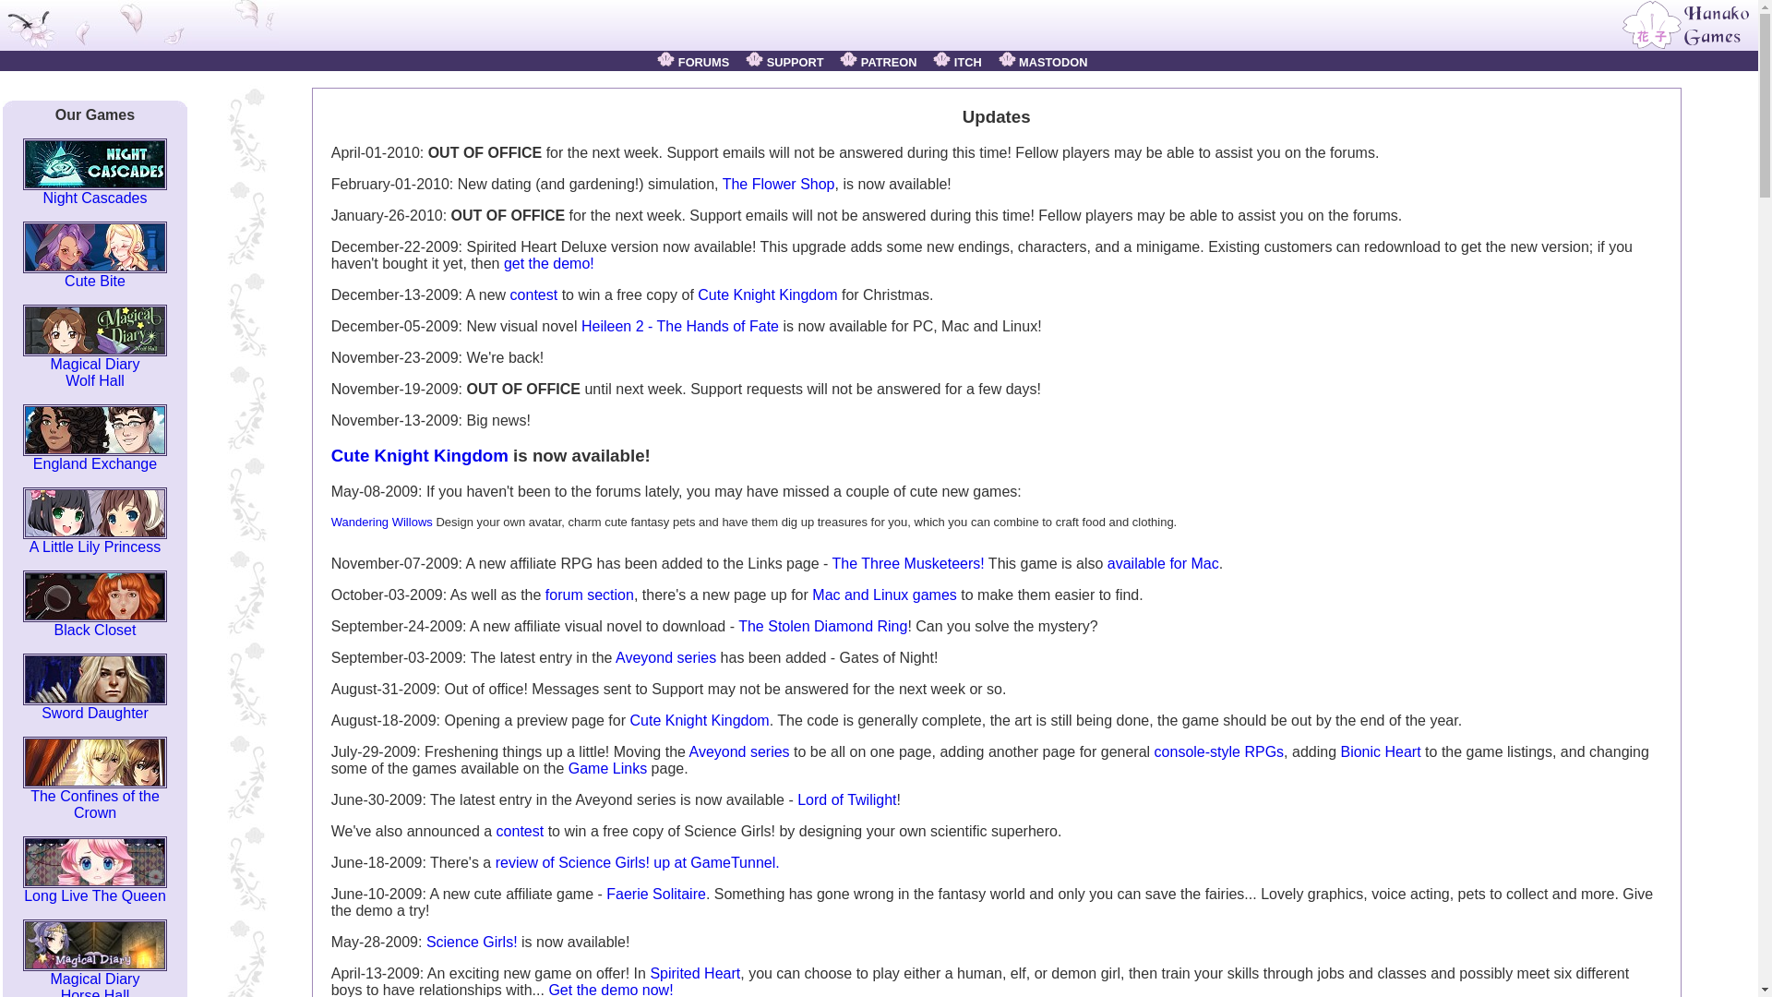 This screenshot has width=1772, height=997. I want to click on Aveyond series, so click(664, 657).